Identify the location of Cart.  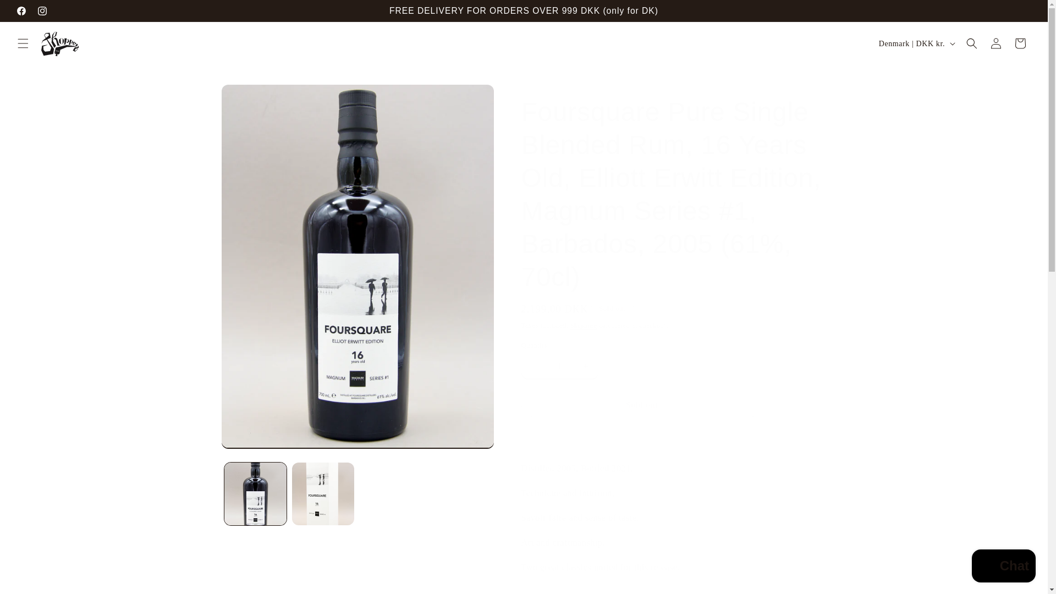
(1020, 43).